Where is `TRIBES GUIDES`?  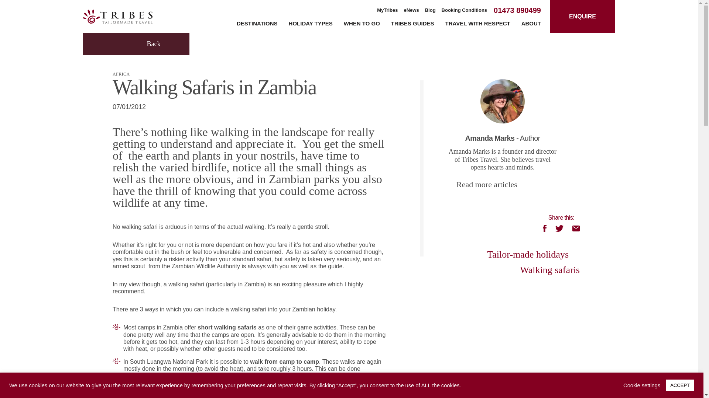
TRIBES GUIDES is located at coordinates (412, 25).